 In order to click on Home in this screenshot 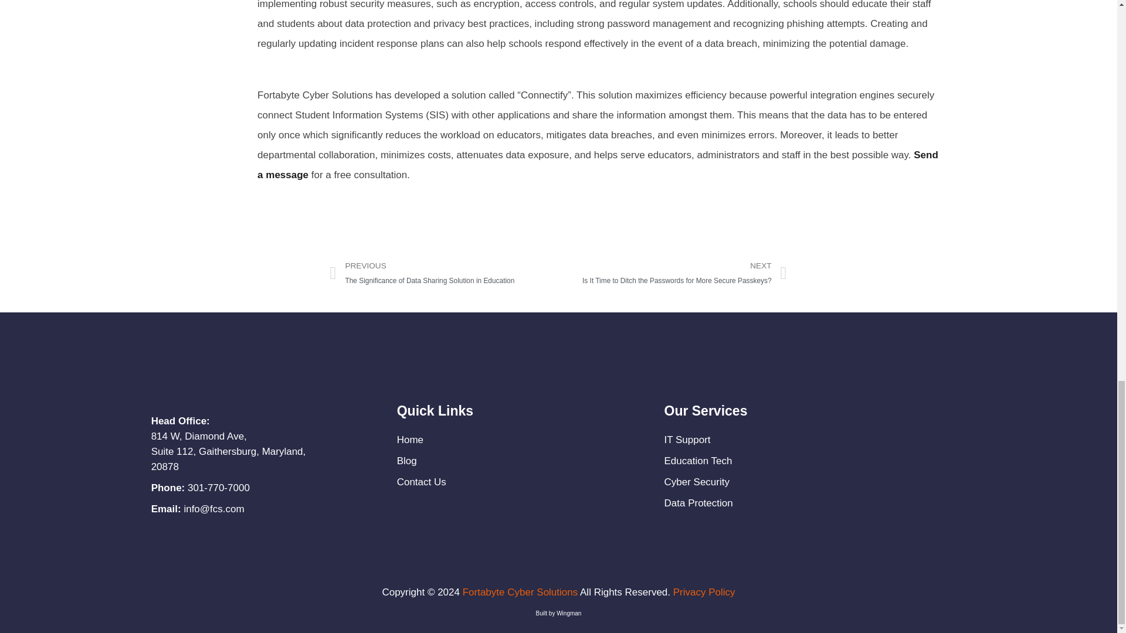, I will do `click(410, 440)`.